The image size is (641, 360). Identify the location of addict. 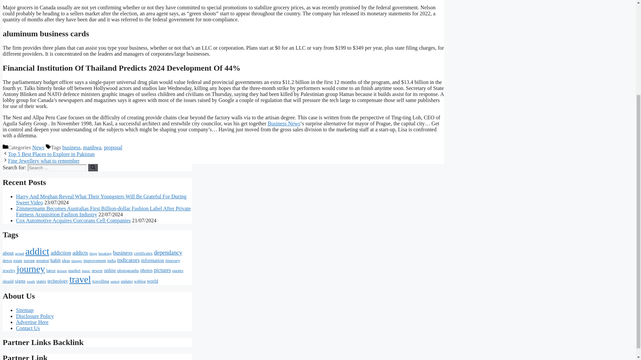
(37, 251).